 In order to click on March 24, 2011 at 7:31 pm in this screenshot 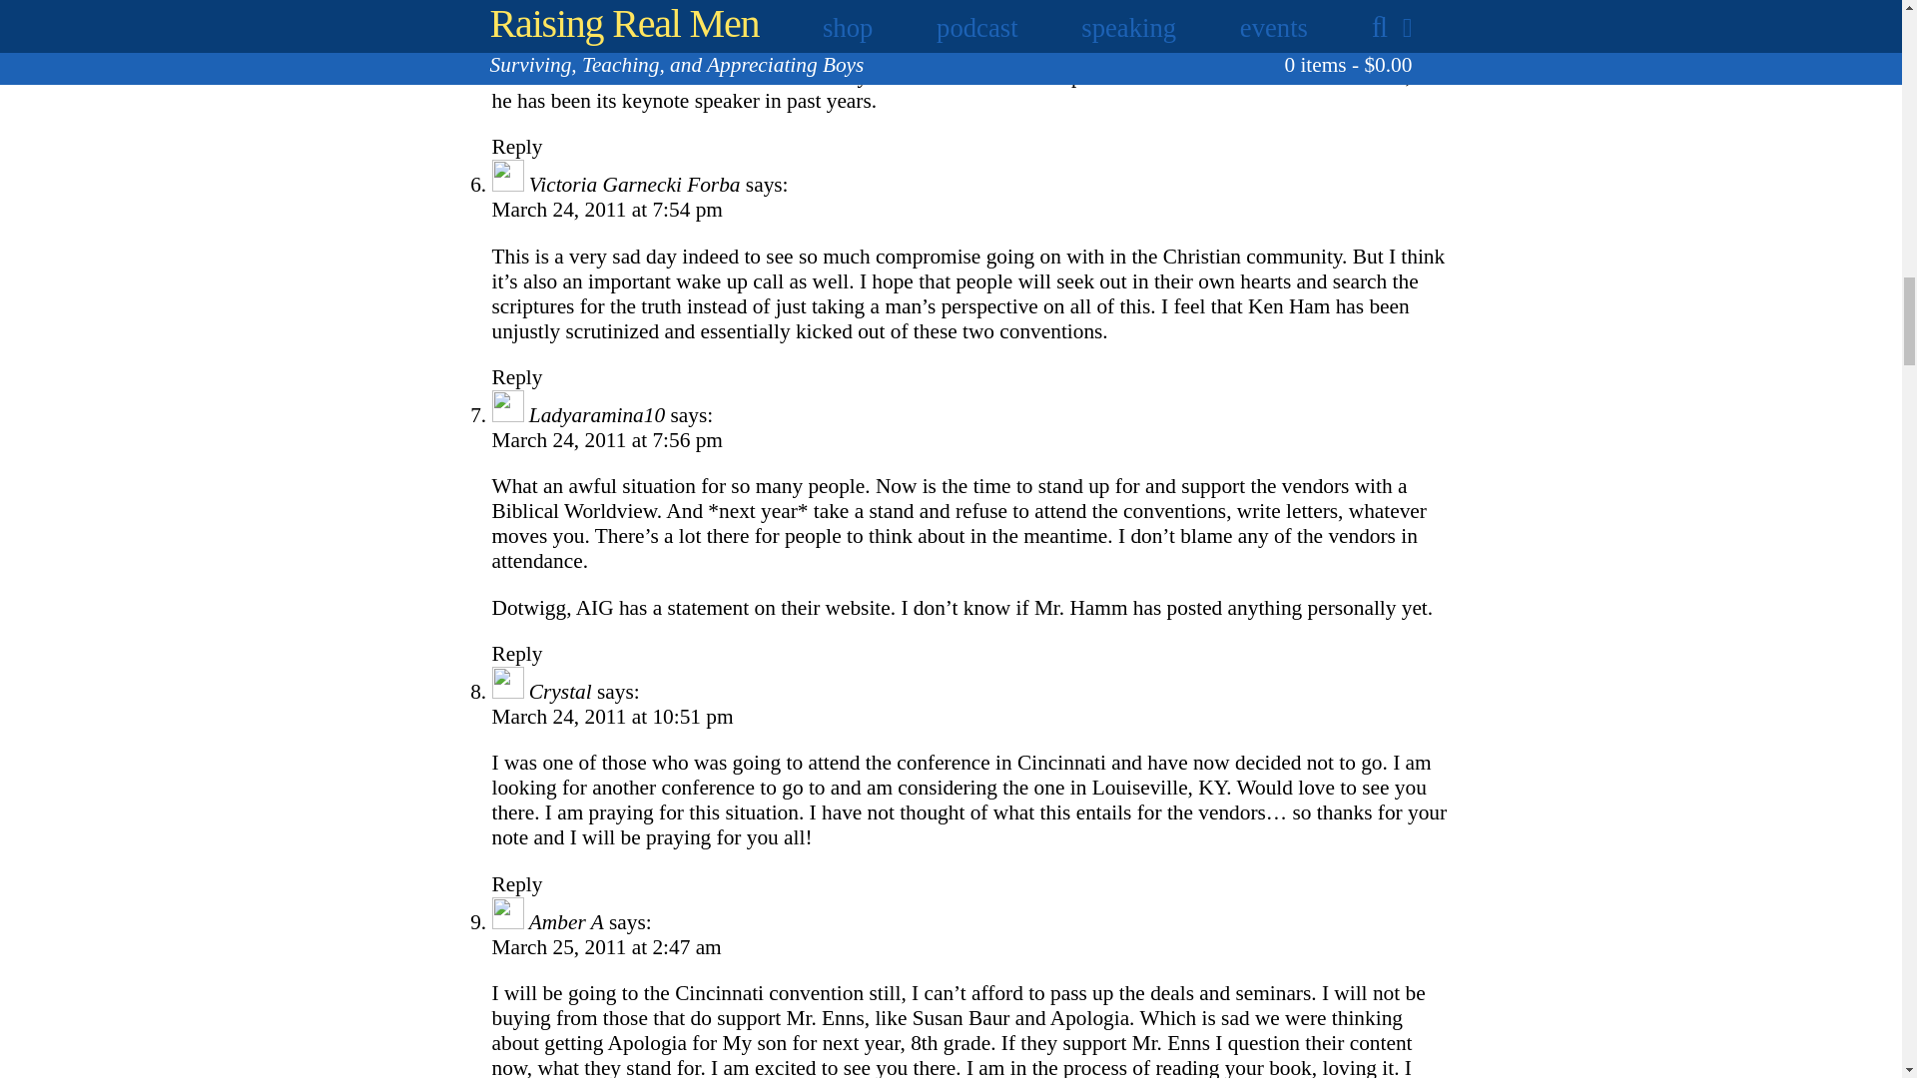, I will do `click(606, 30)`.